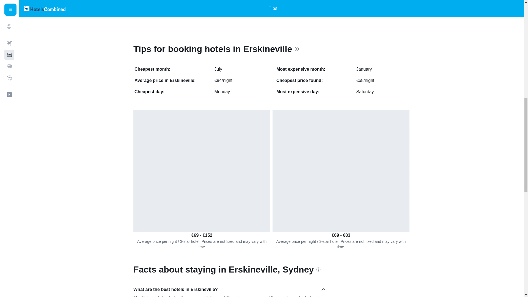 This screenshot has height=297, width=528. Describe the element at coordinates (365, 92) in the screenshot. I see `Saturday` at that location.